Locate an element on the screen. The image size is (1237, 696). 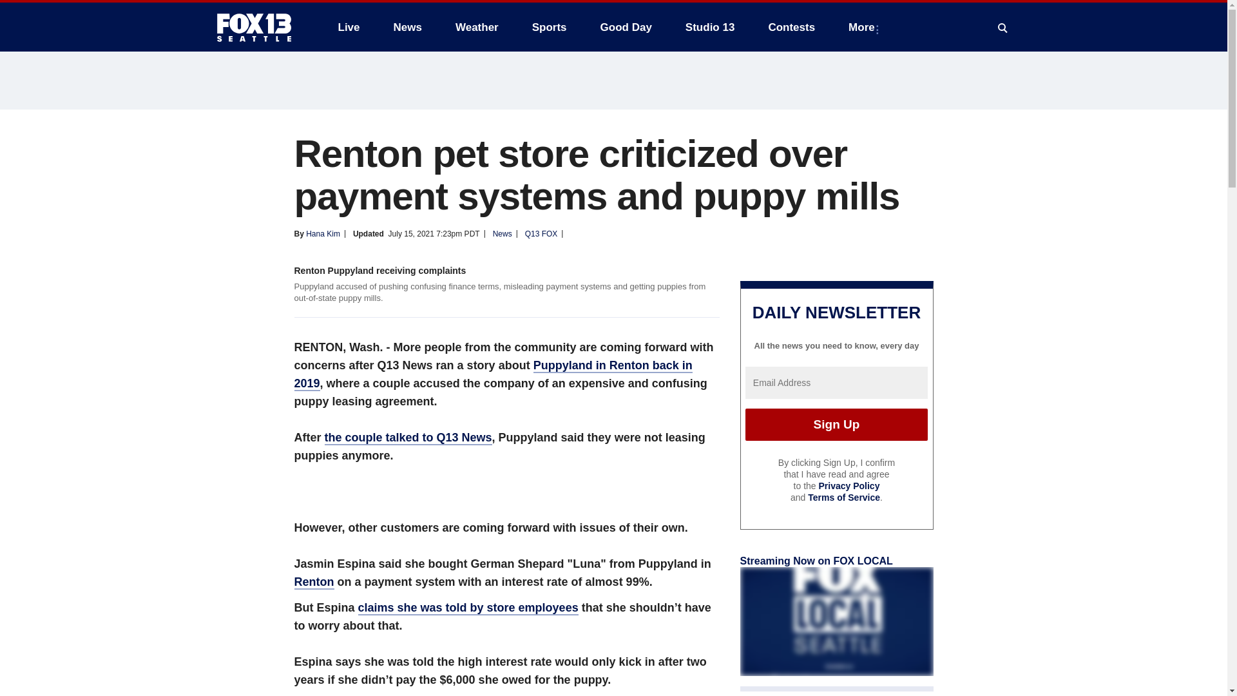
Weather is located at coordinates (477, 27).